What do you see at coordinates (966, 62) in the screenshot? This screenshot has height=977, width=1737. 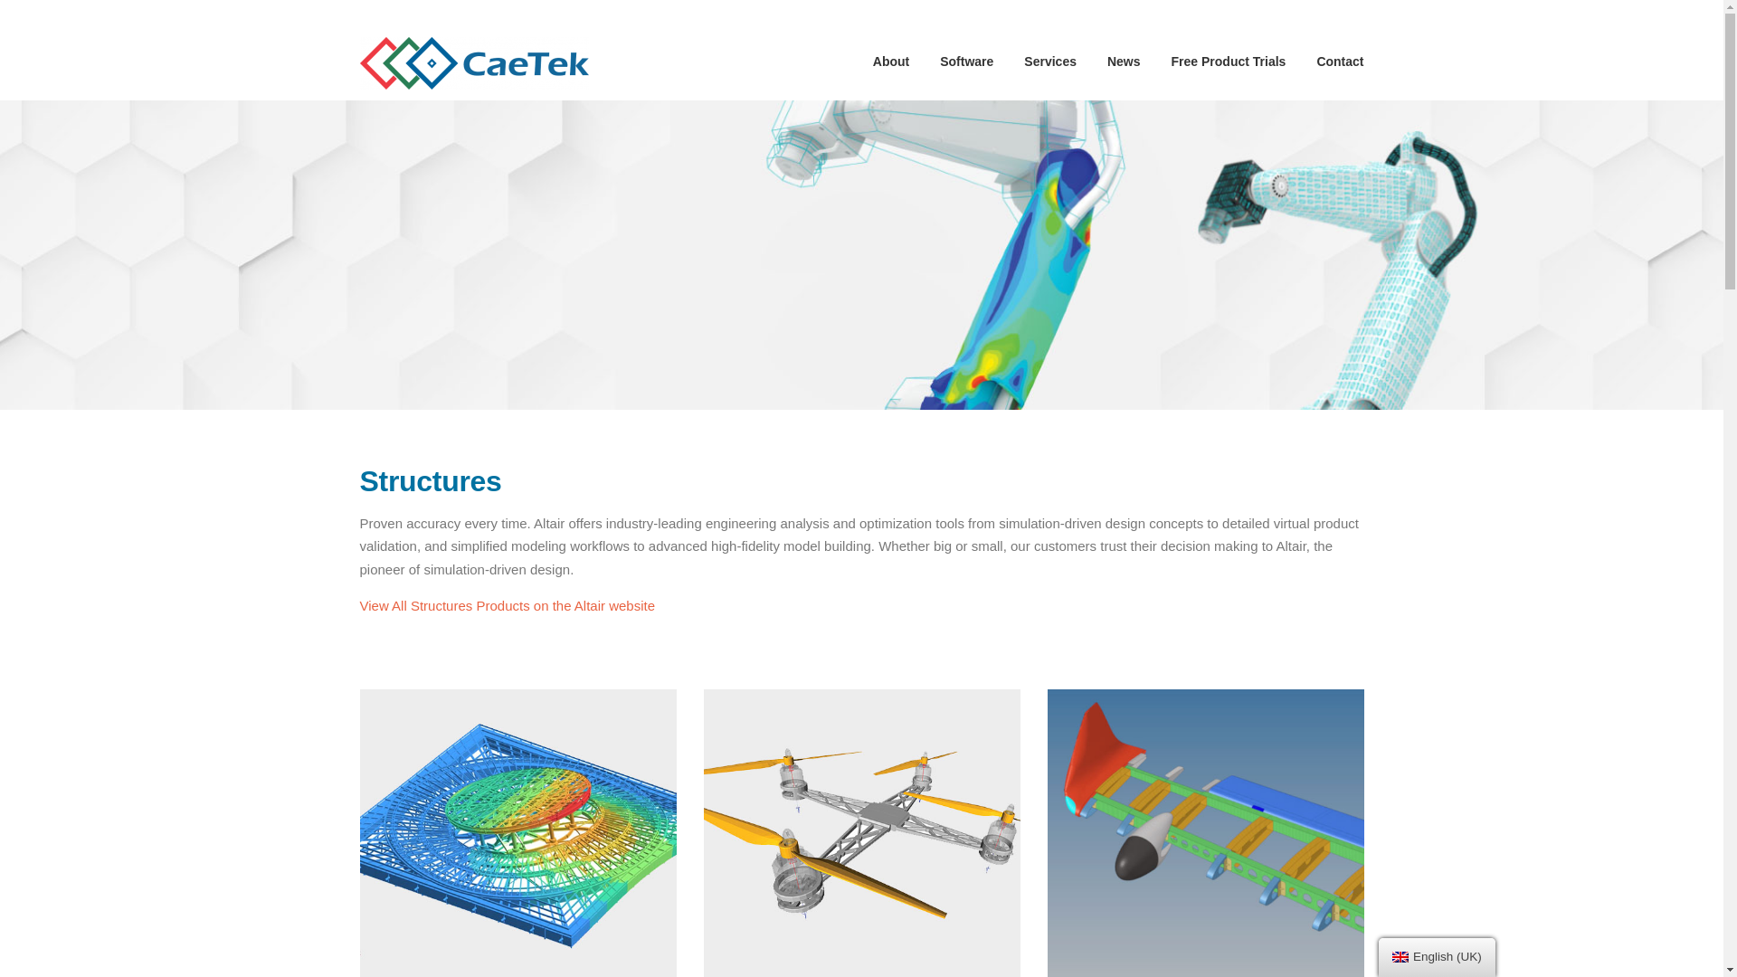 I see `Software` at bounding box center [966, 62].